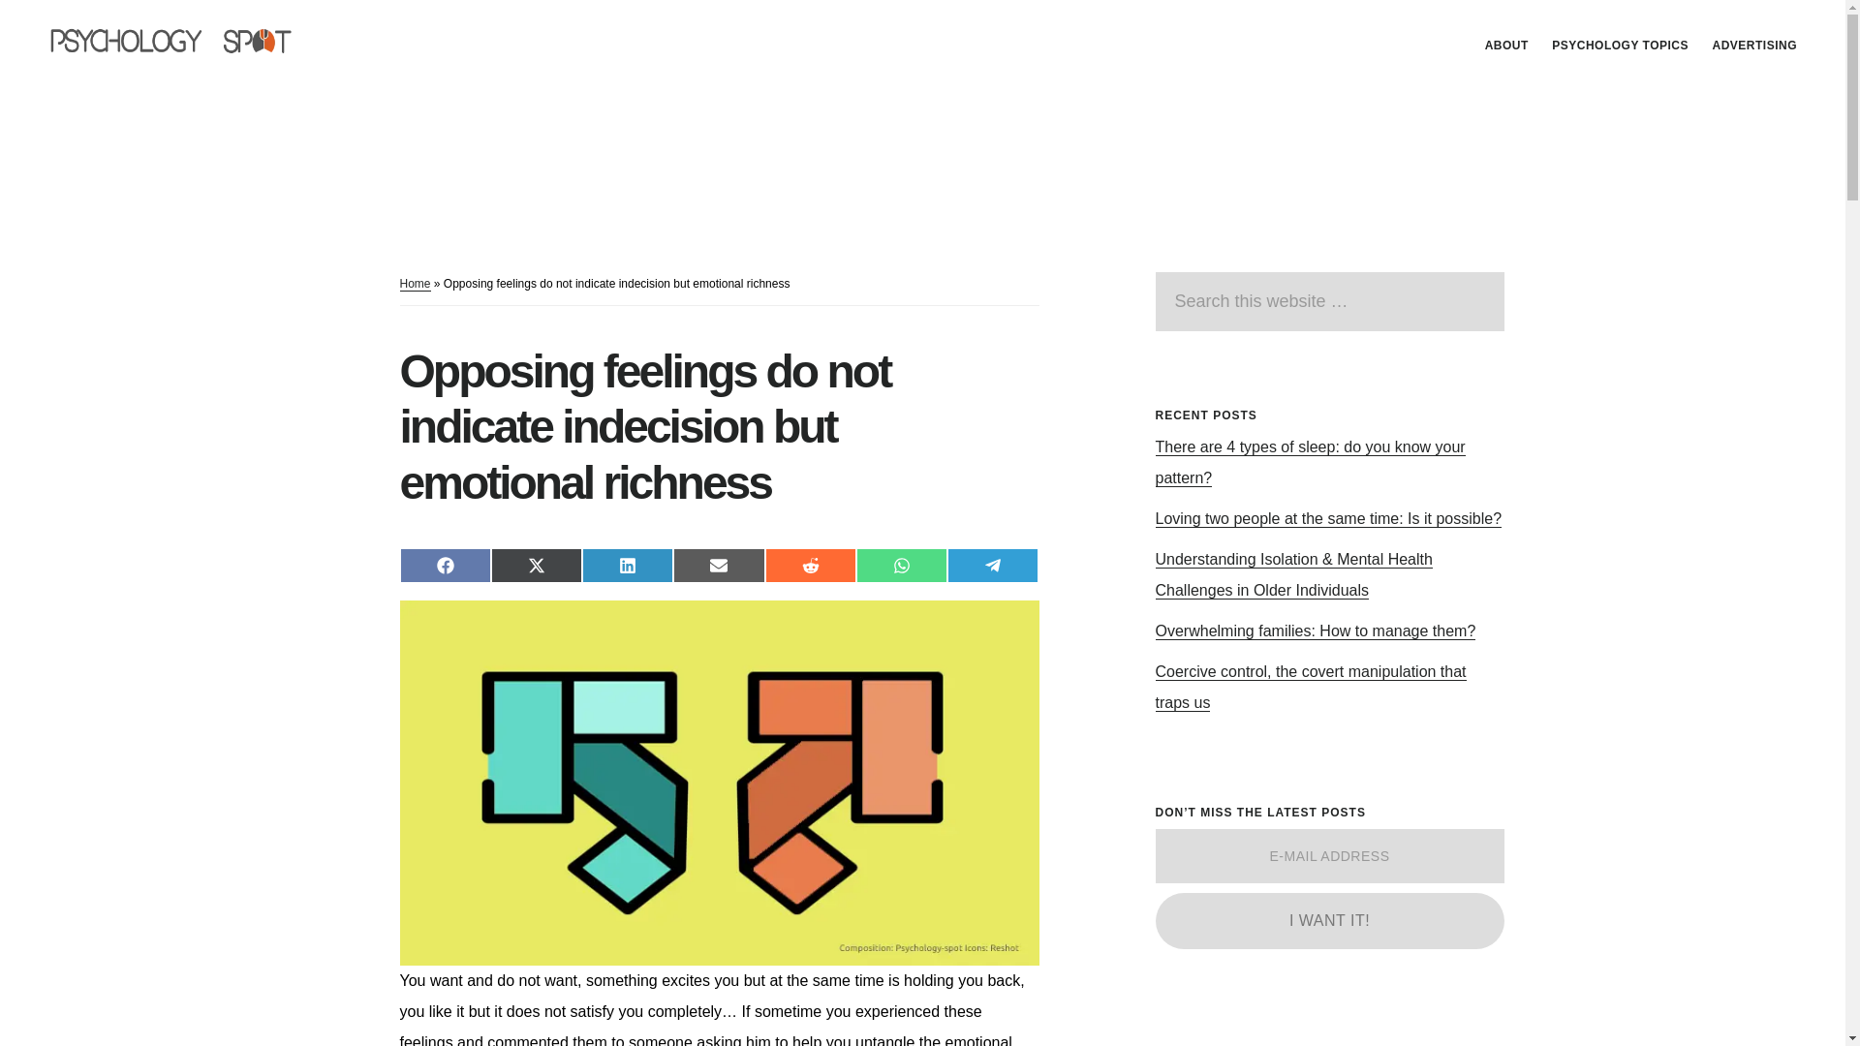  I want to click on SHARE ON WHATSAPP, so click(901, 565).